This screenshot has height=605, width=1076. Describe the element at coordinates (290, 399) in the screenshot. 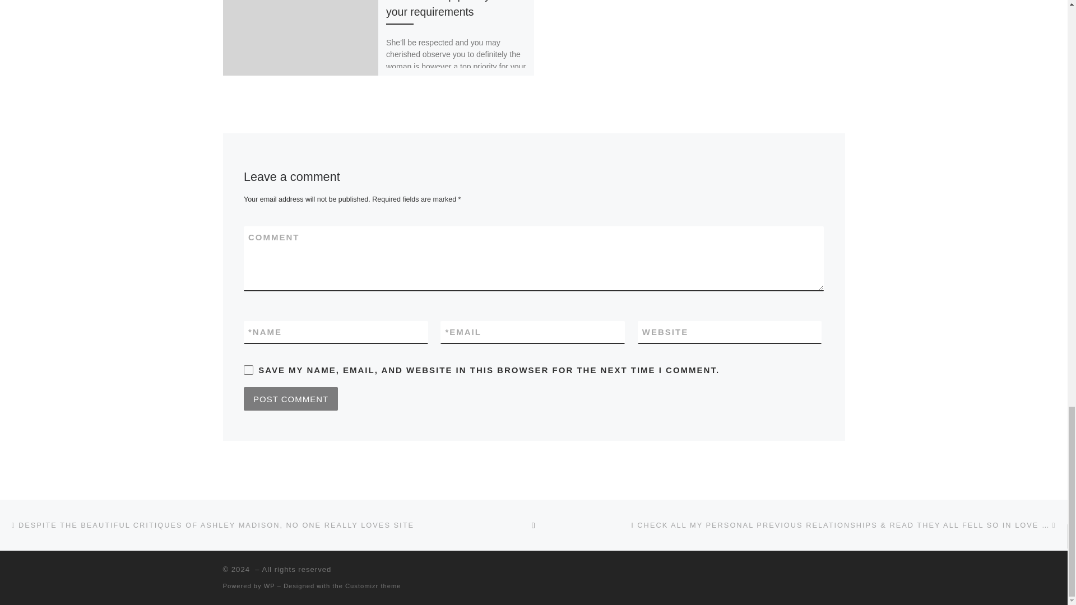

I see `Post Comment` at that location.